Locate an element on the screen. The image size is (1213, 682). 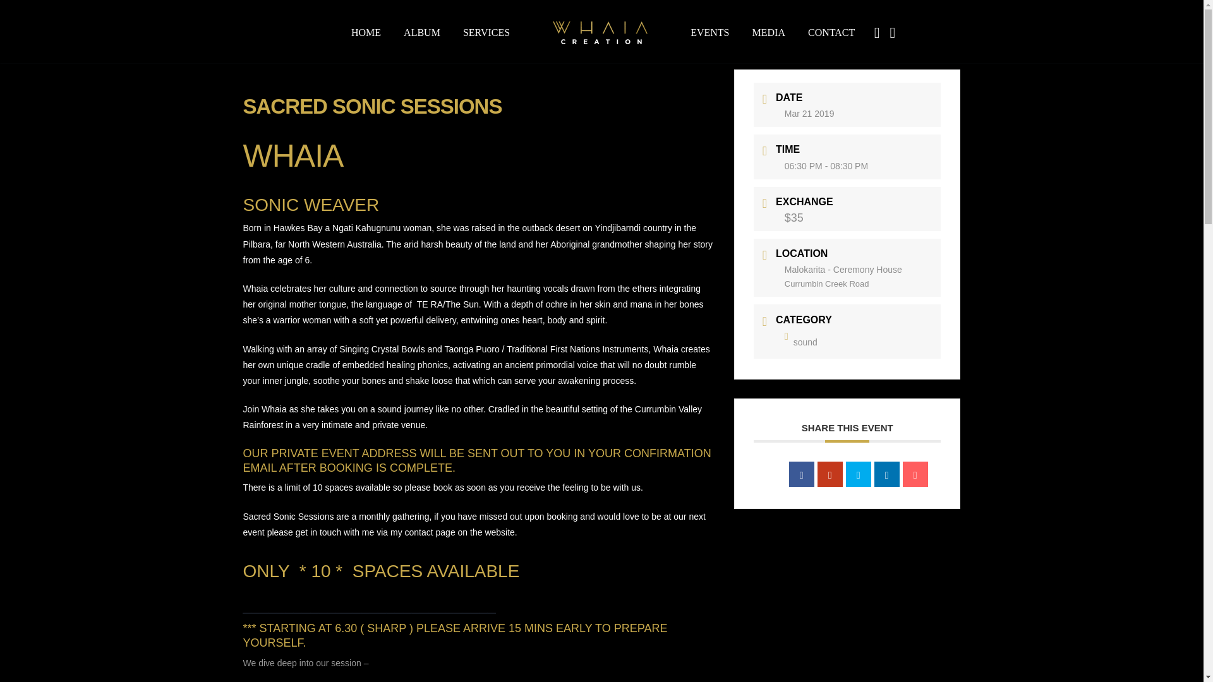
Tweet is located at coordinates (858, 474).